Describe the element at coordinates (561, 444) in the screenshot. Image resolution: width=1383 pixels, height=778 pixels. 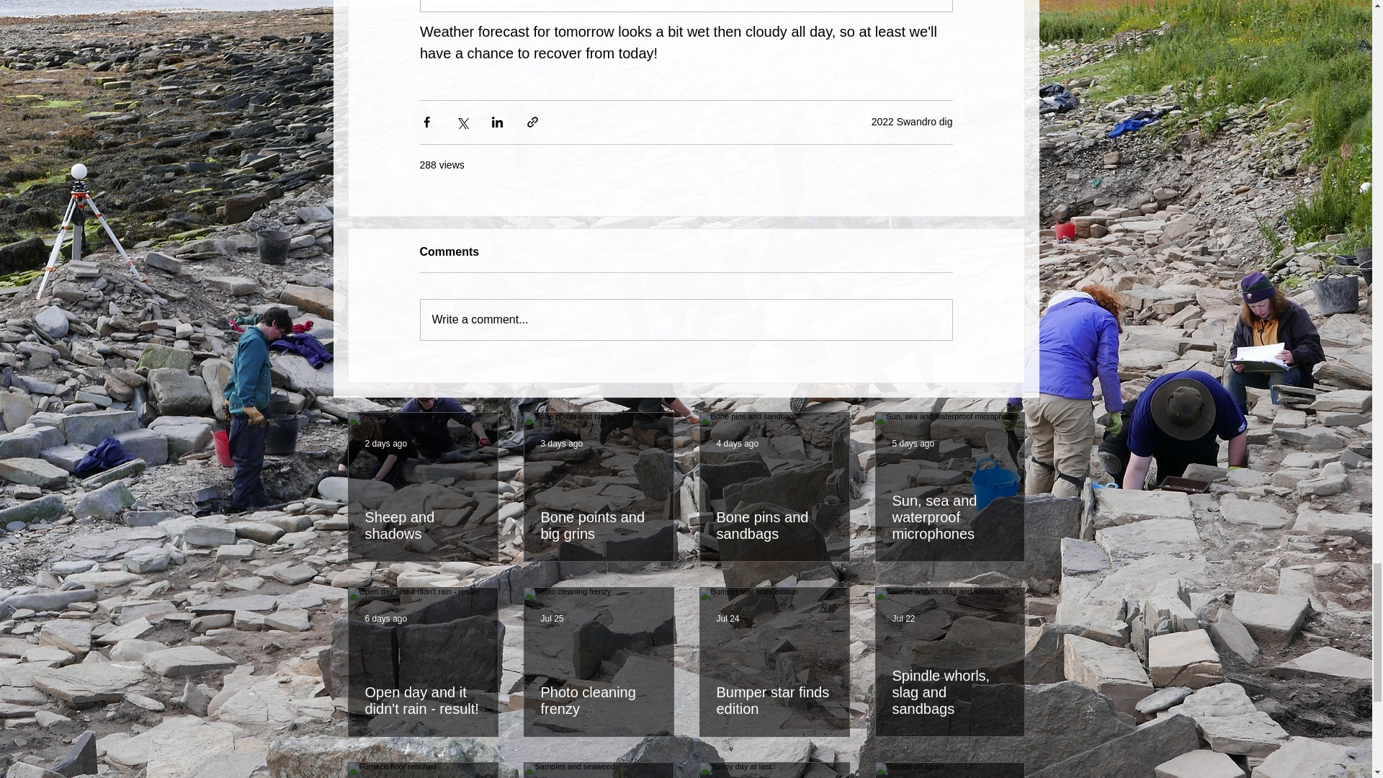
I see `3 days ago` at that location.